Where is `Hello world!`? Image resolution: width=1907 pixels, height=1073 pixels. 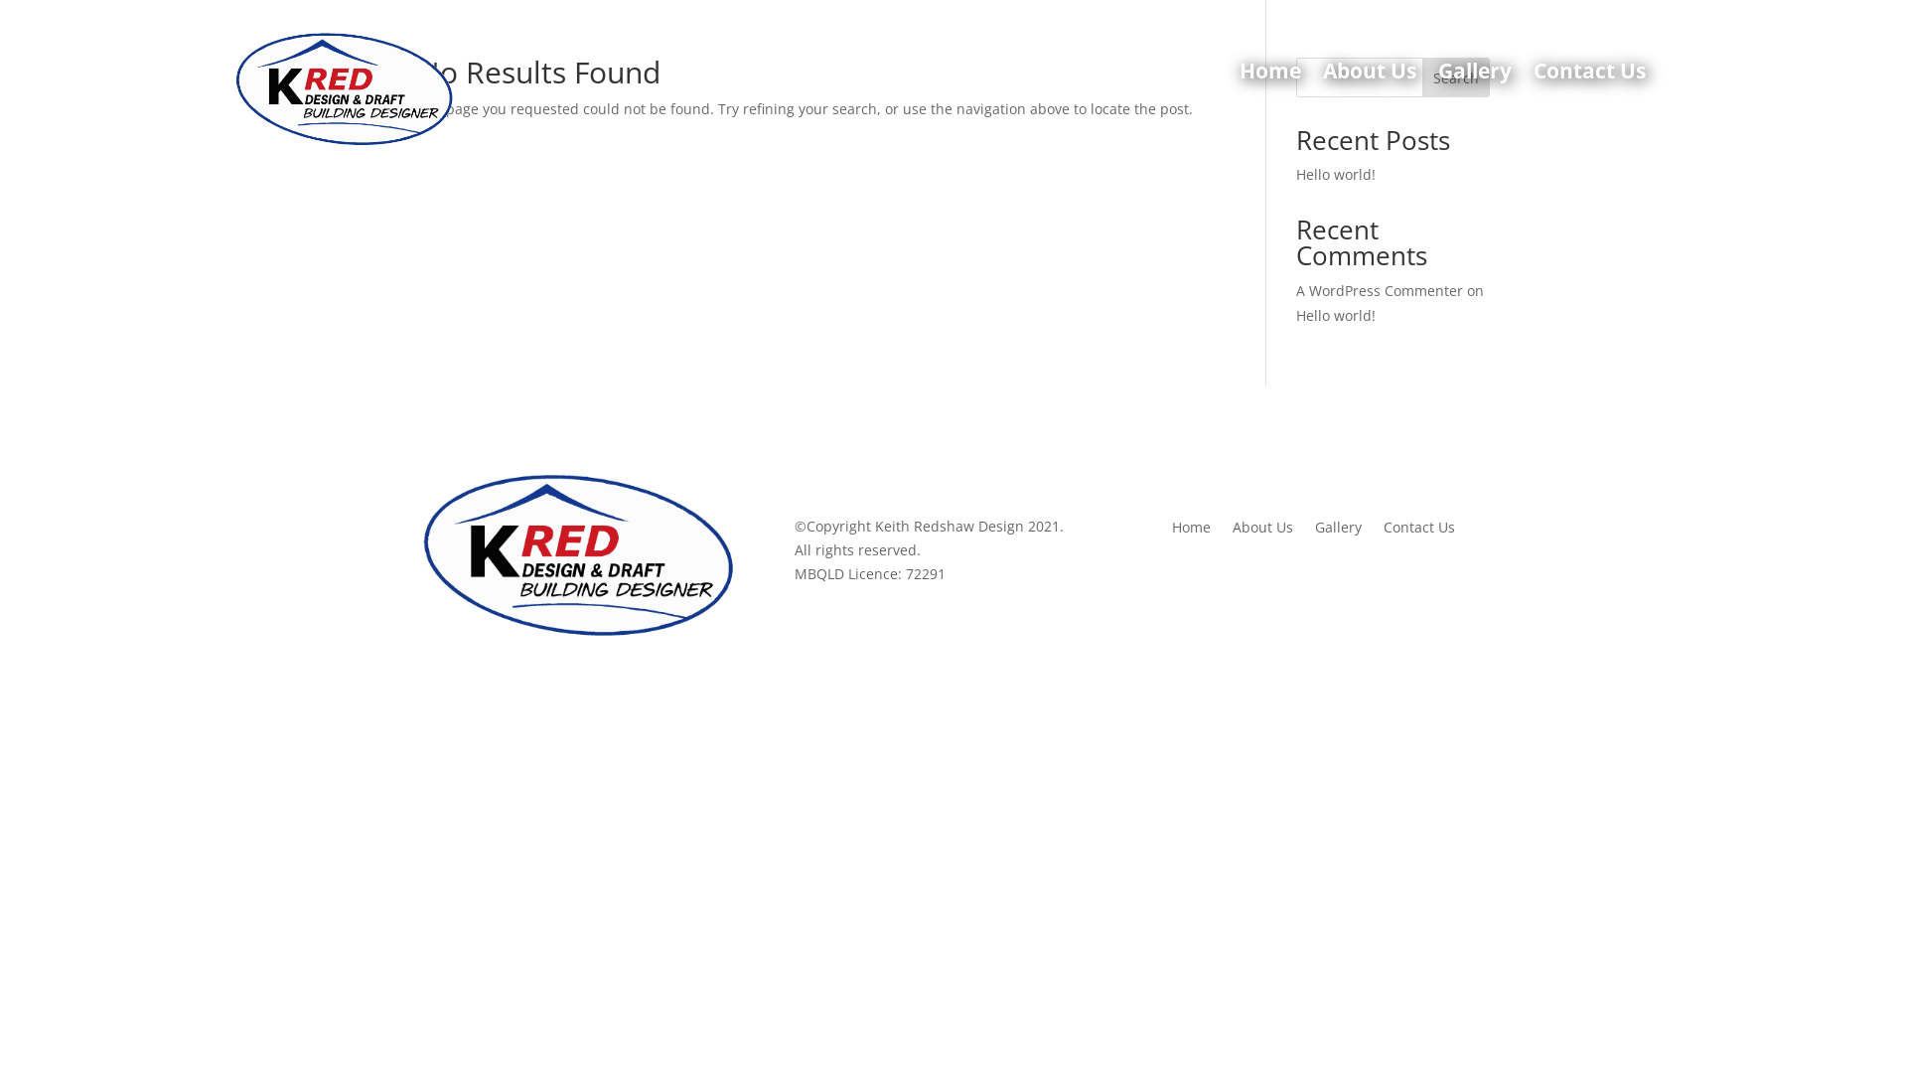 Hello world! is located at coordinates (1336, 316).